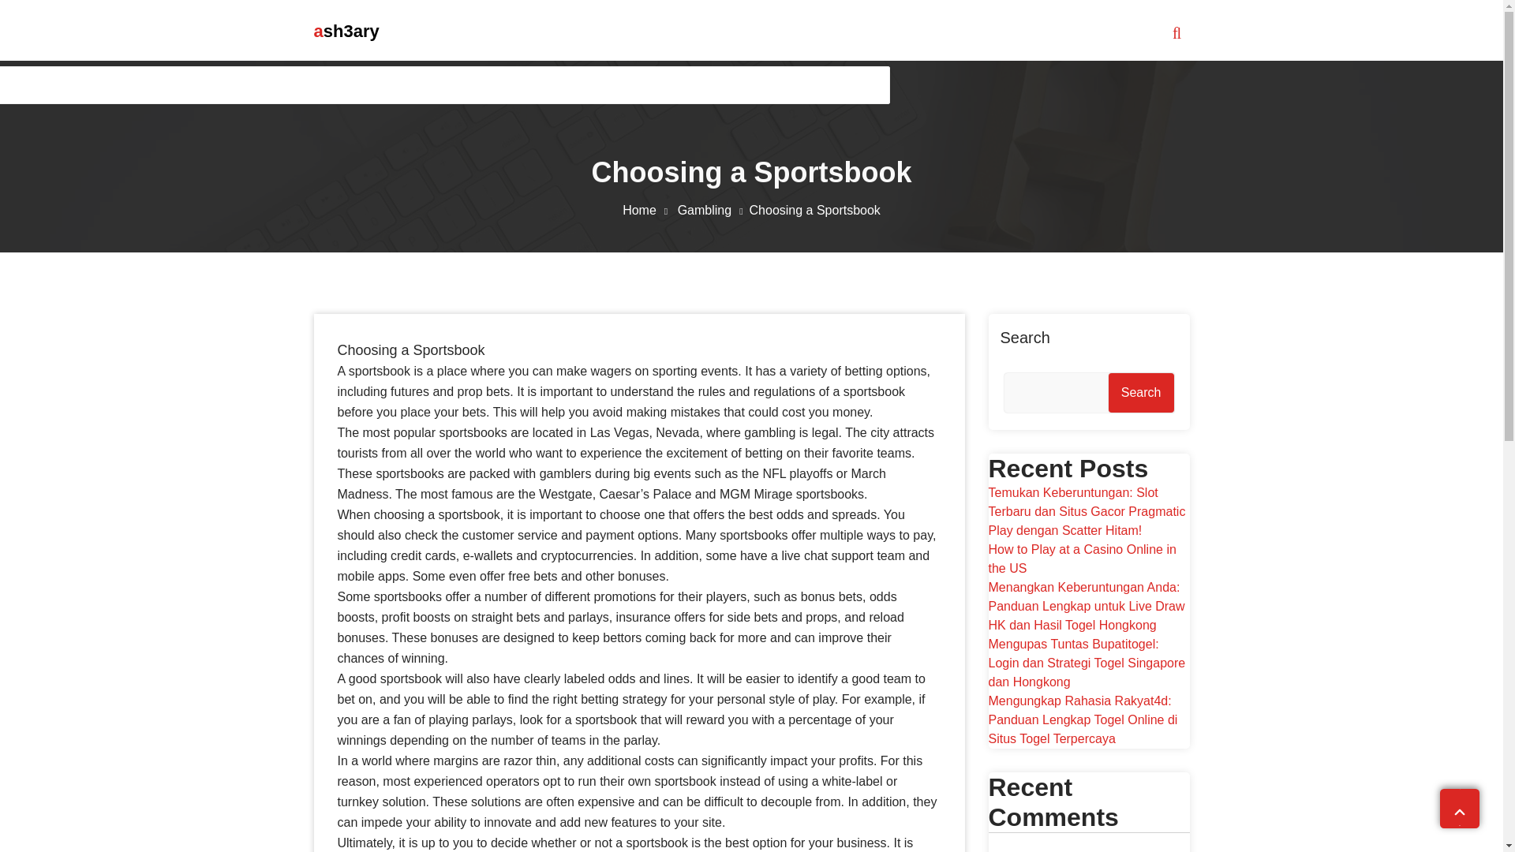 This screenshot has width=1515, height=852. I want to click on Gambling, so click(713, 210).